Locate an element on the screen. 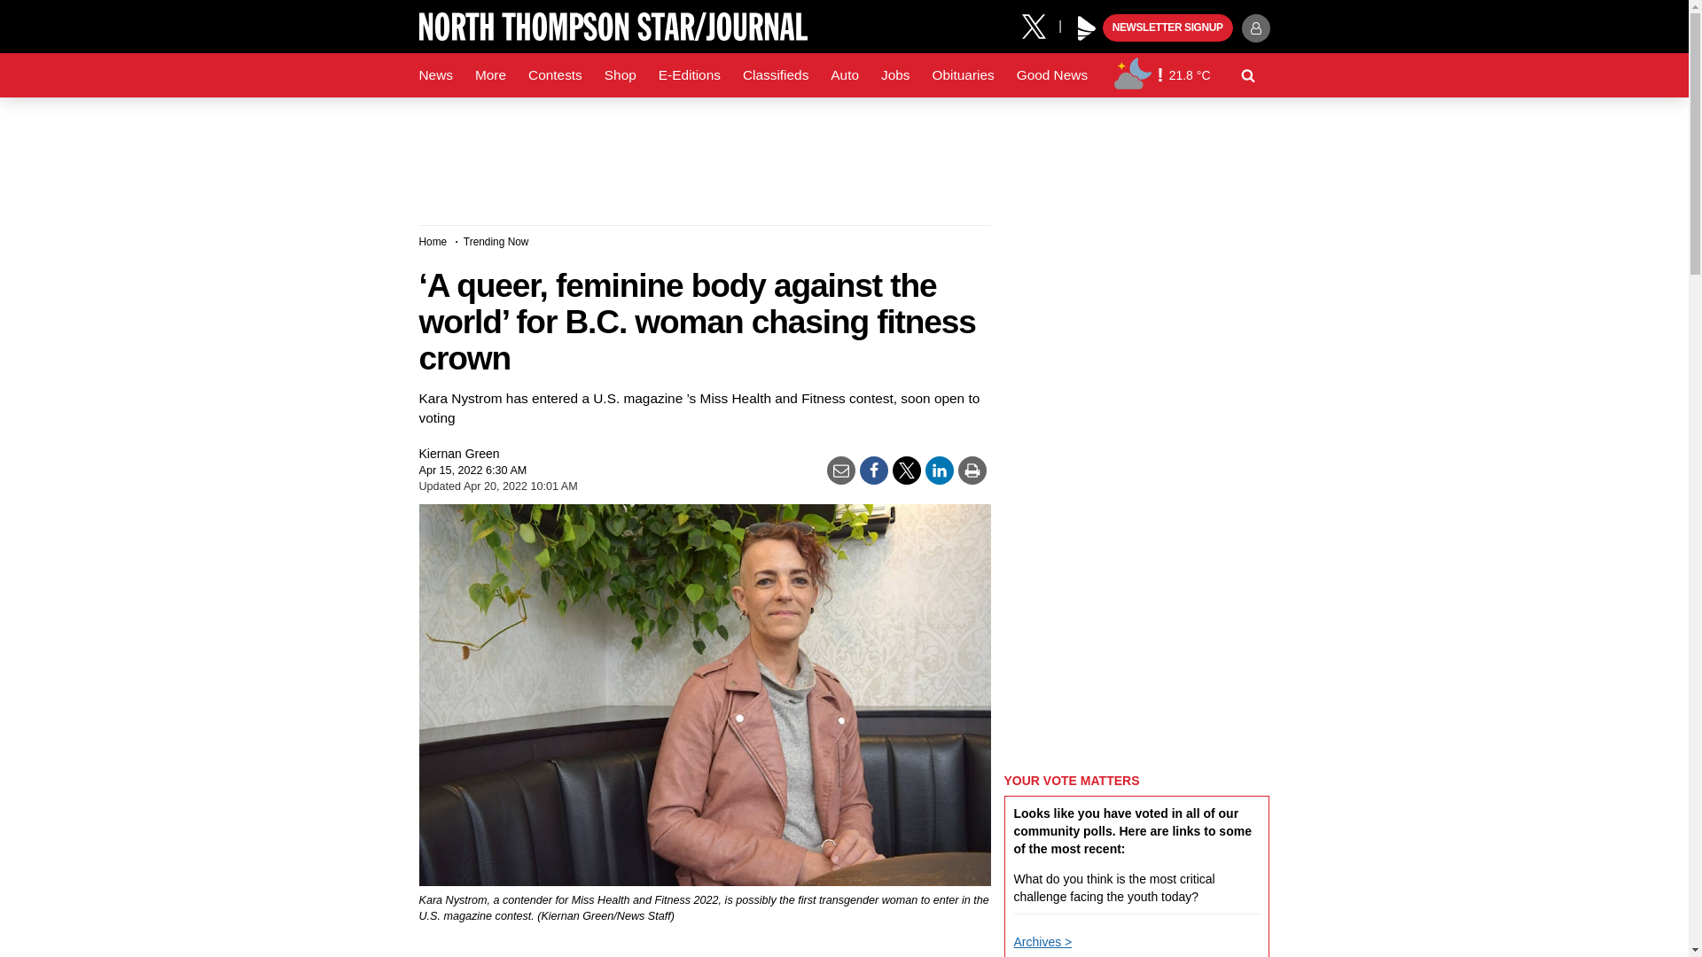 The height and width of the screenshot is (957, 1702). X is located at coordinates (1040, 25).